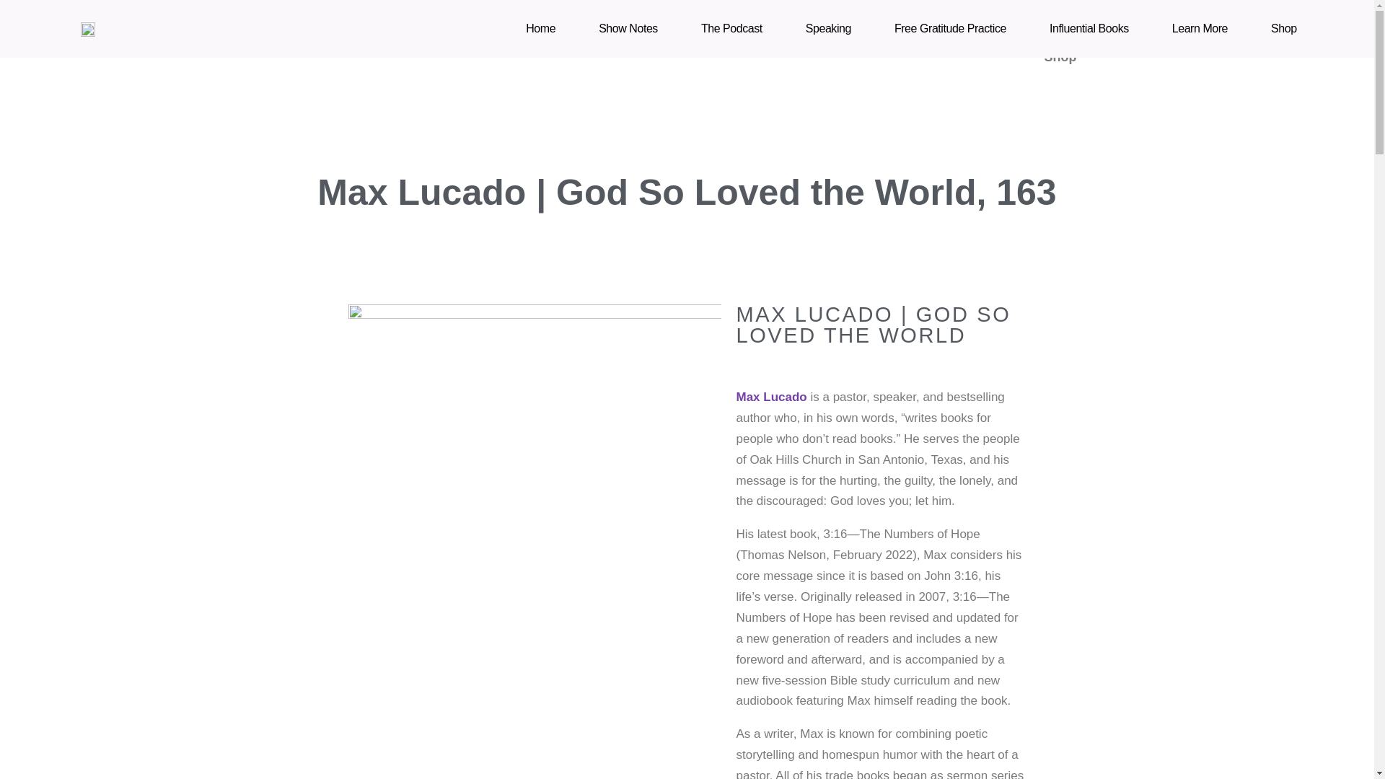  I want to click on Home, so click(540, 29).